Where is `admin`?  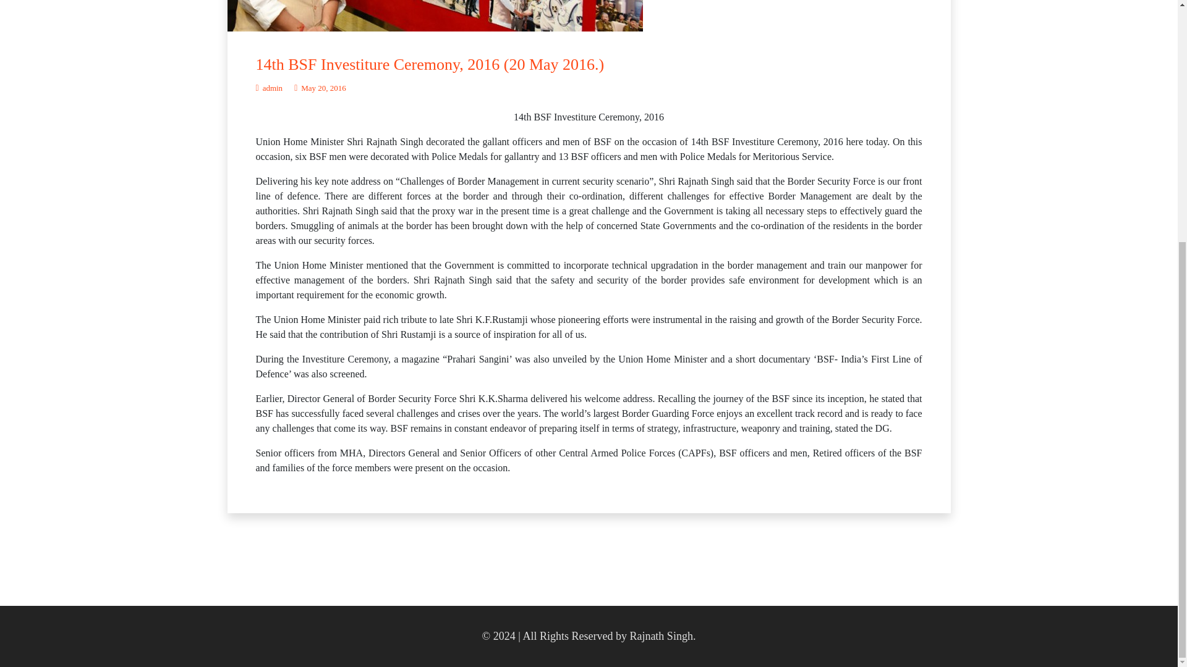
admin is located at coordinates (270, 88).